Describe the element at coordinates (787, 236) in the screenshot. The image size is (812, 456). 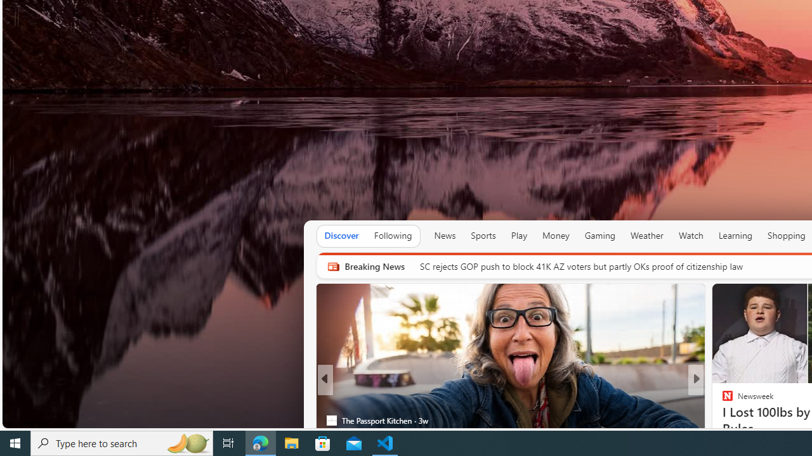
I see `Shopping` at that location.